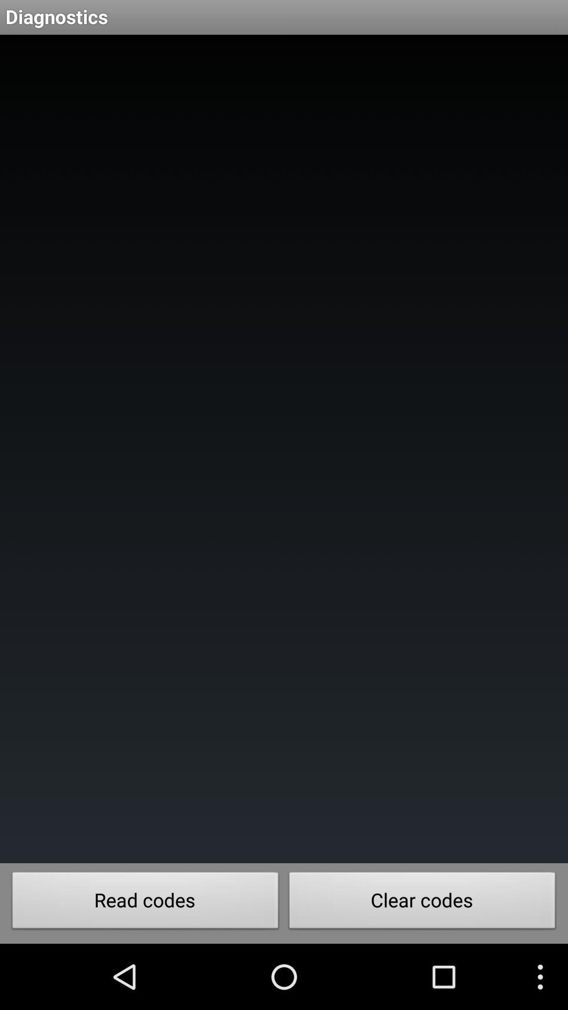  Describe the element at coordinates (284, 449) in the screenshot. I see `open the item below the diagnostics item` at that location.